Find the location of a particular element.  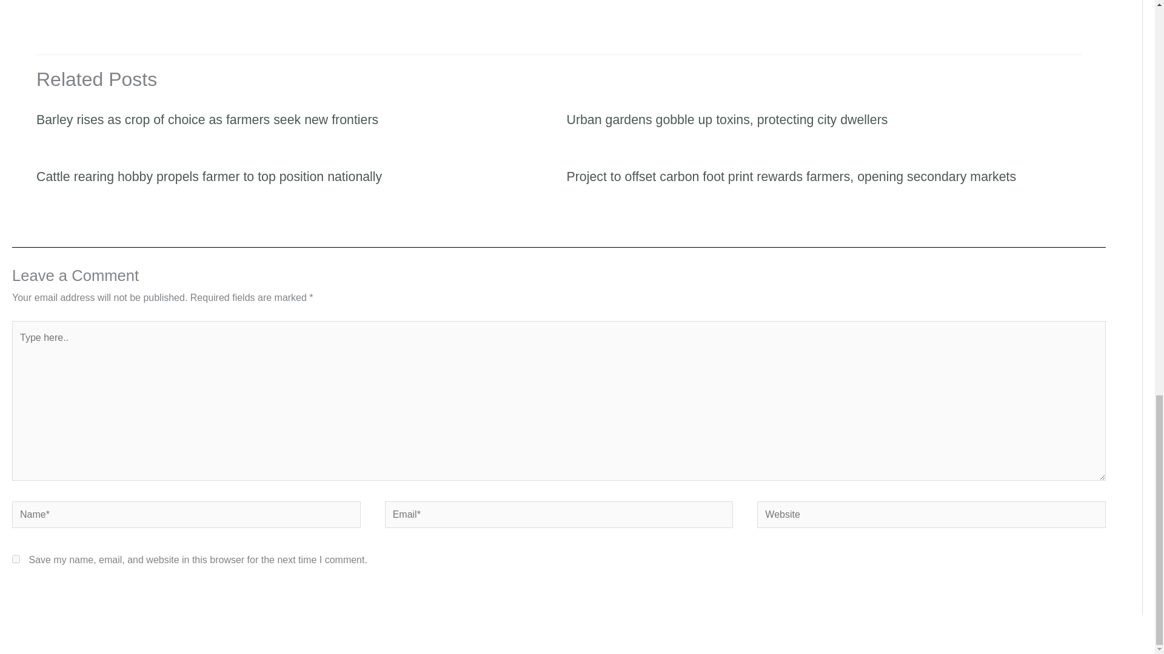

Barley rises as crop of choice as farmers seek new frontiers is located at coordinates (207, 119).